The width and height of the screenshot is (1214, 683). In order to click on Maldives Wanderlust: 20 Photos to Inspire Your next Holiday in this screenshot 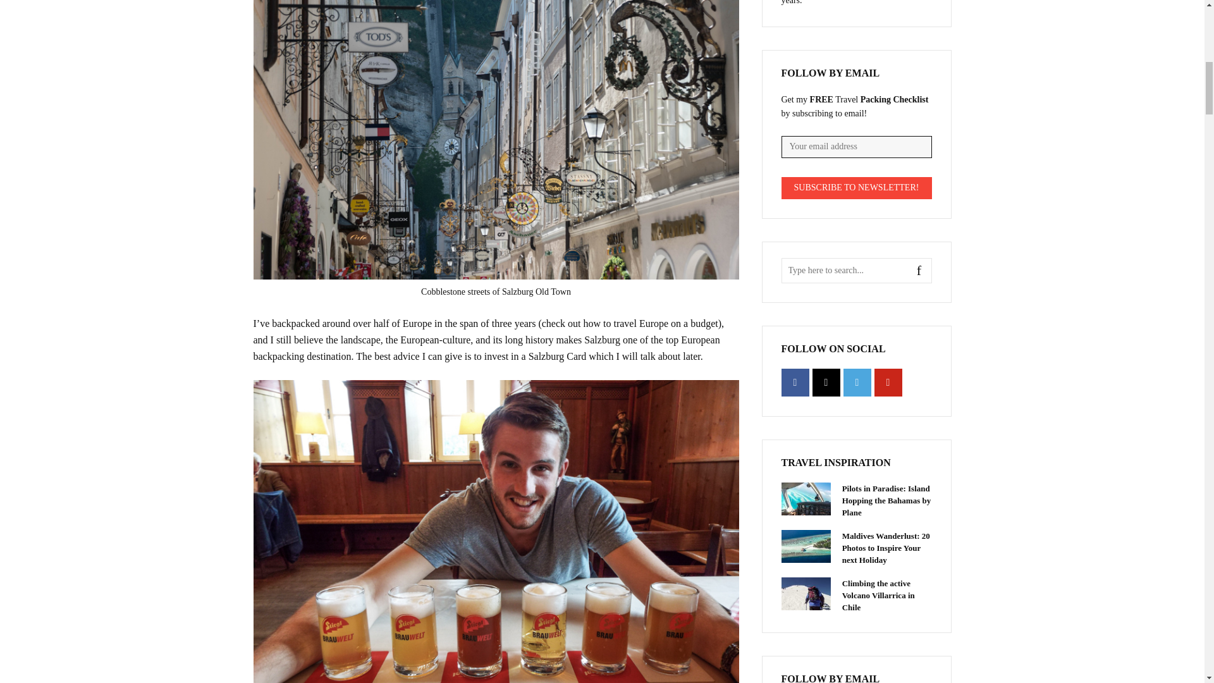, I will do `click(806, 546)`.